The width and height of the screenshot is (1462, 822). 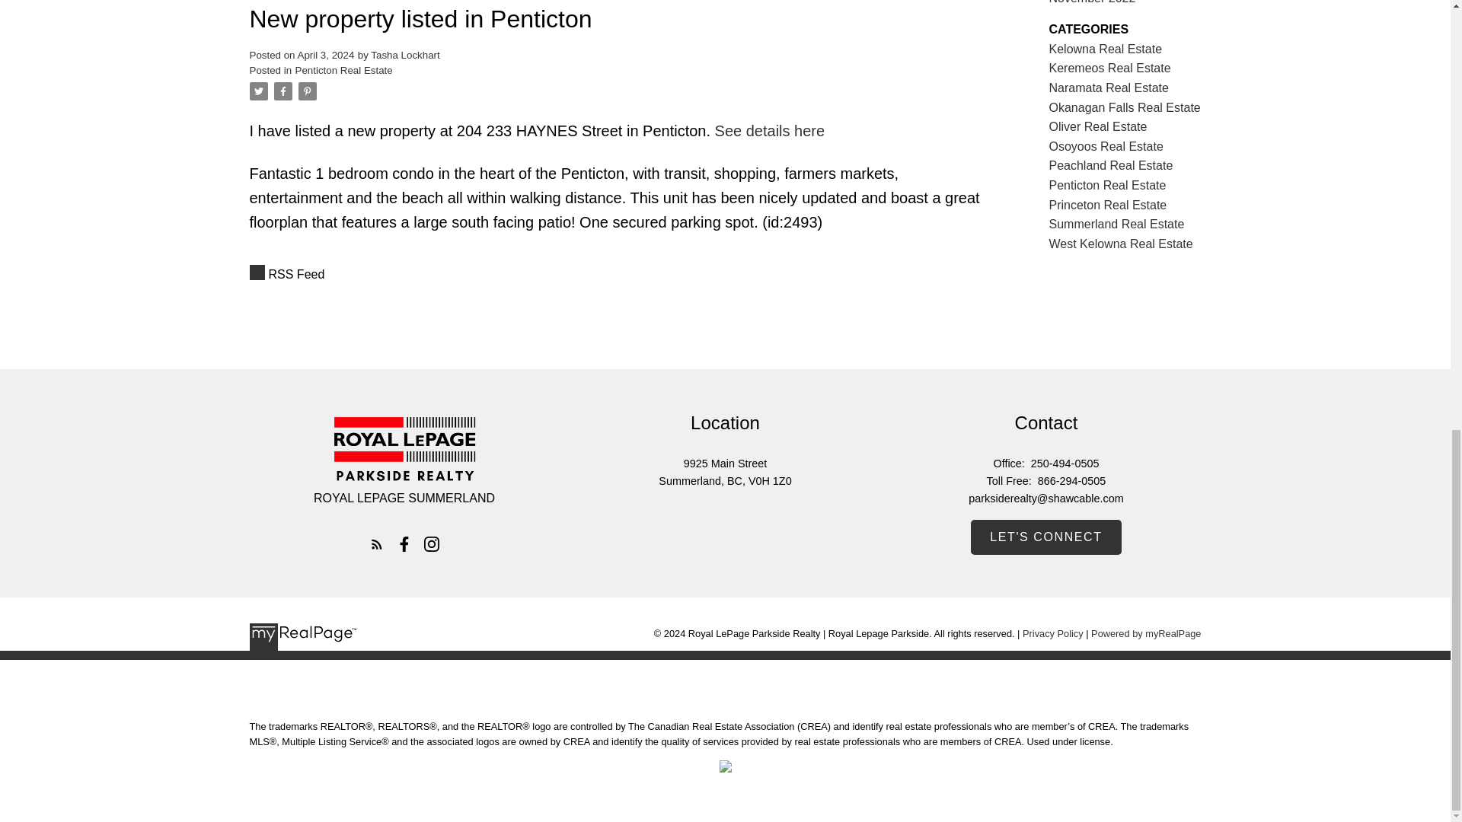 I want to click on See details here, so click(x=770, y=130).